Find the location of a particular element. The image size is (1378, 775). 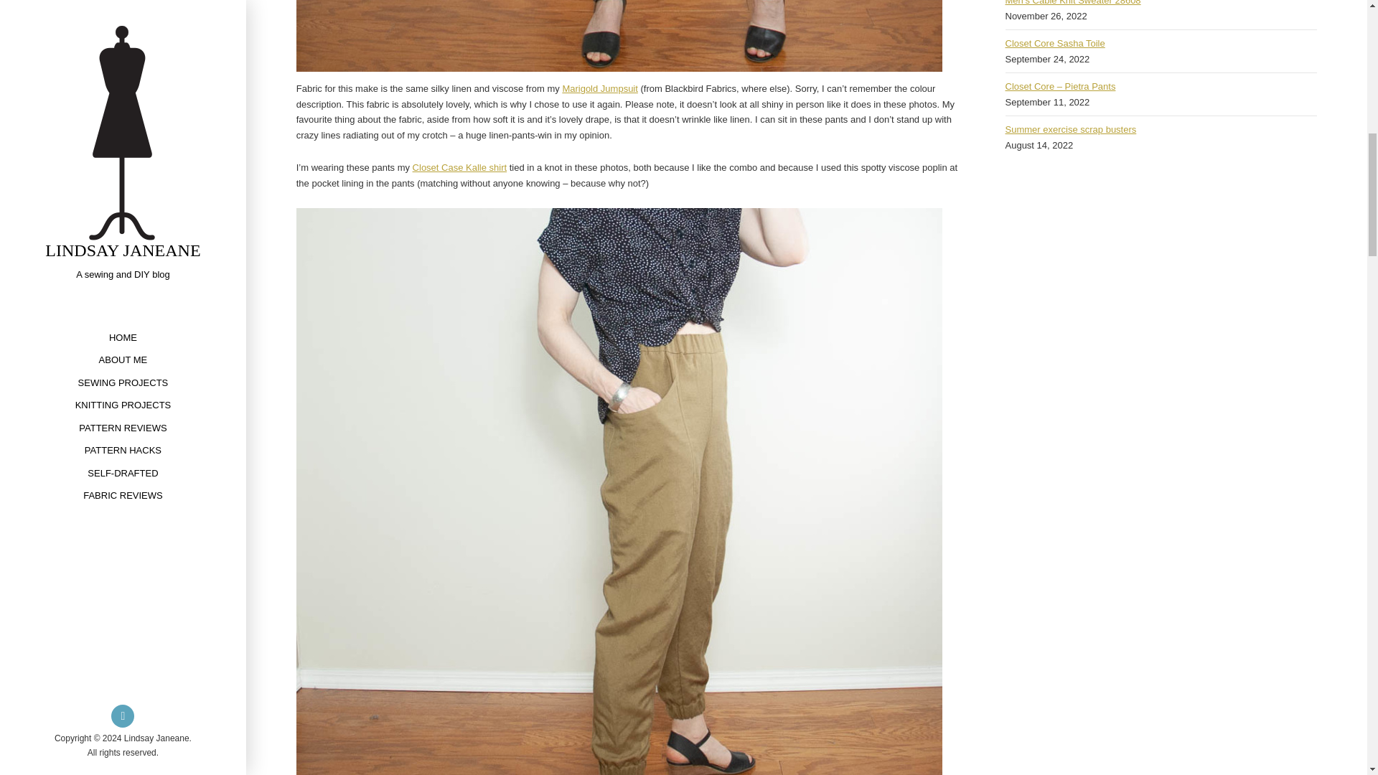

Marigold Jumpsuit is located at coordinates (600, 88).